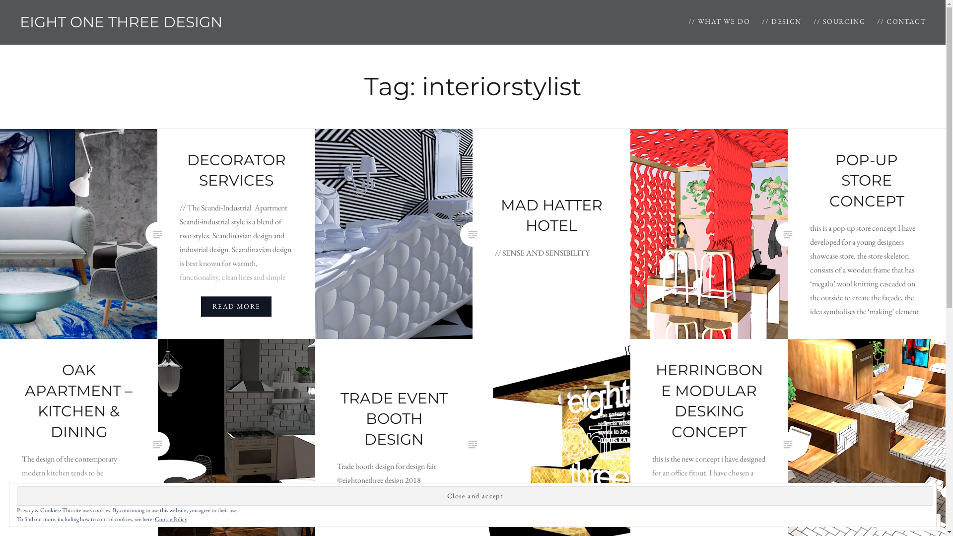 Image resolution: width=953 pixels, height=536 pixels. Describe the element at coordinates (394, 418) in the screenshot. I see `TRADE EVENT BOOTH DESIGN` at that location.